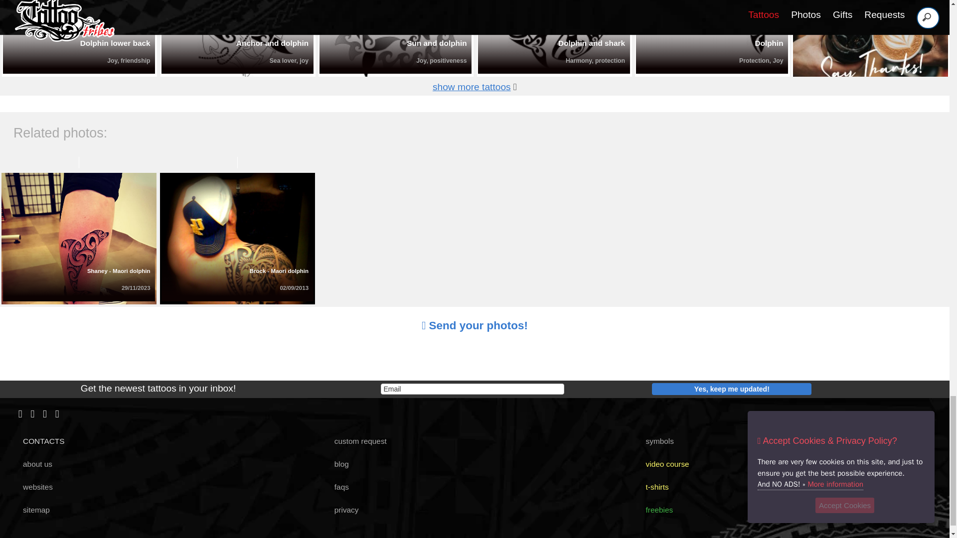 The width and height of the screenshot is (957, 538). Describe the element at coordinates (356, 441) in the screenshot. I see `Custom tattoo requests` at that location.